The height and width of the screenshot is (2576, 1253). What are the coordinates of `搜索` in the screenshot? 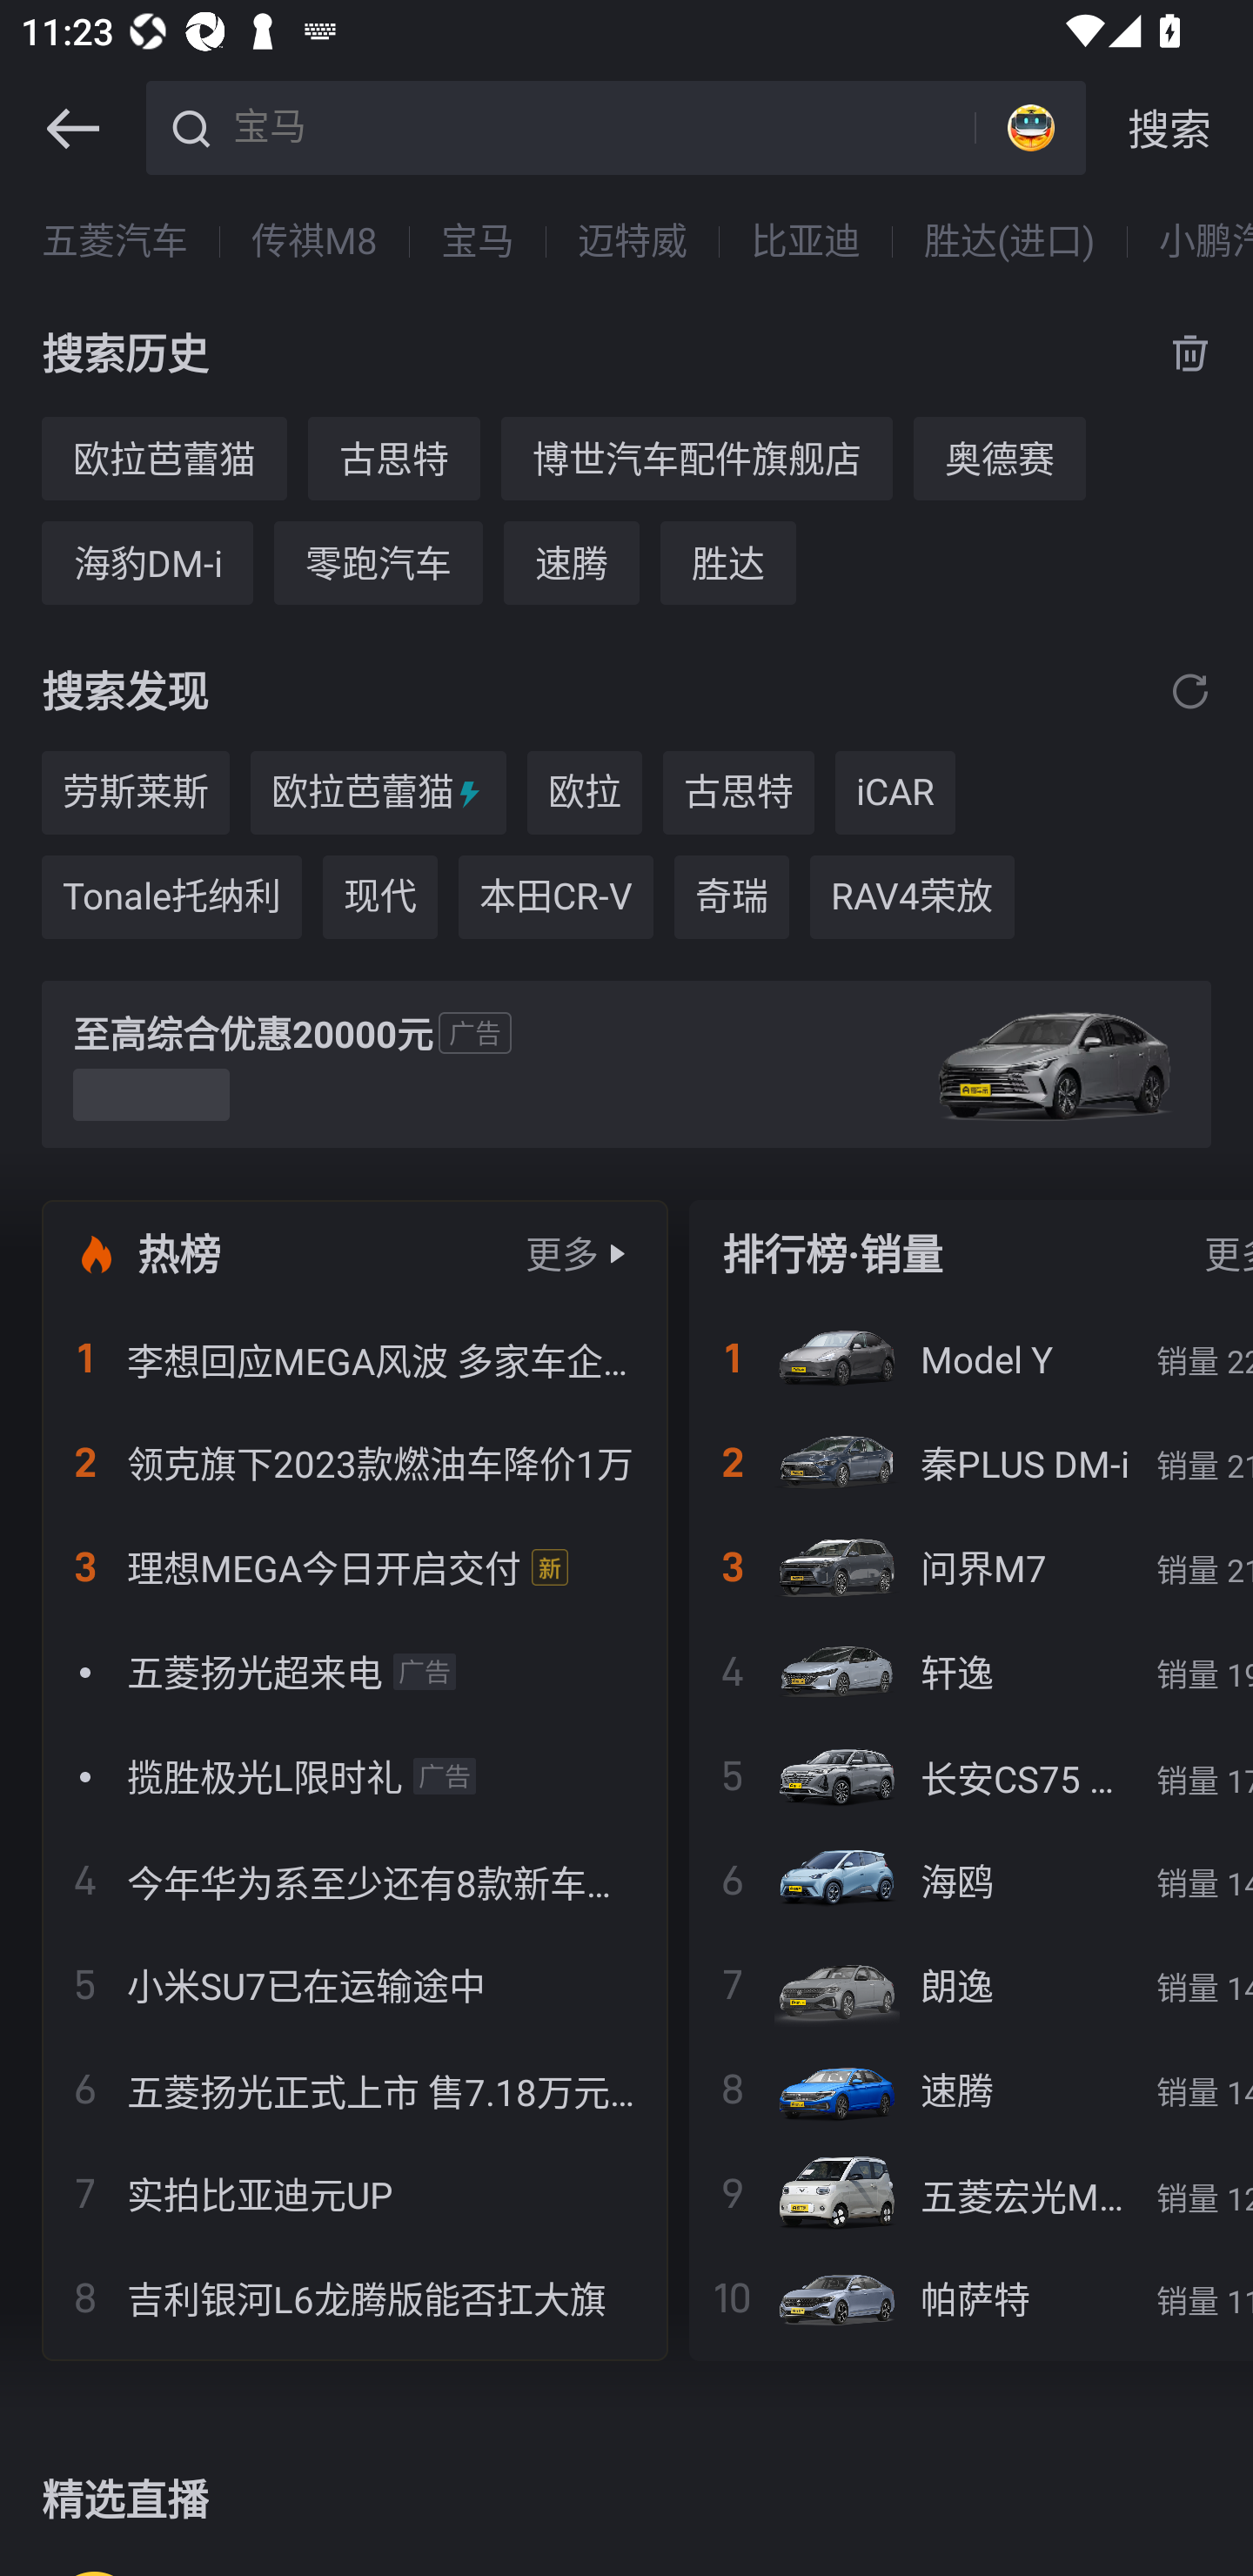 It's located at (1169, 129).